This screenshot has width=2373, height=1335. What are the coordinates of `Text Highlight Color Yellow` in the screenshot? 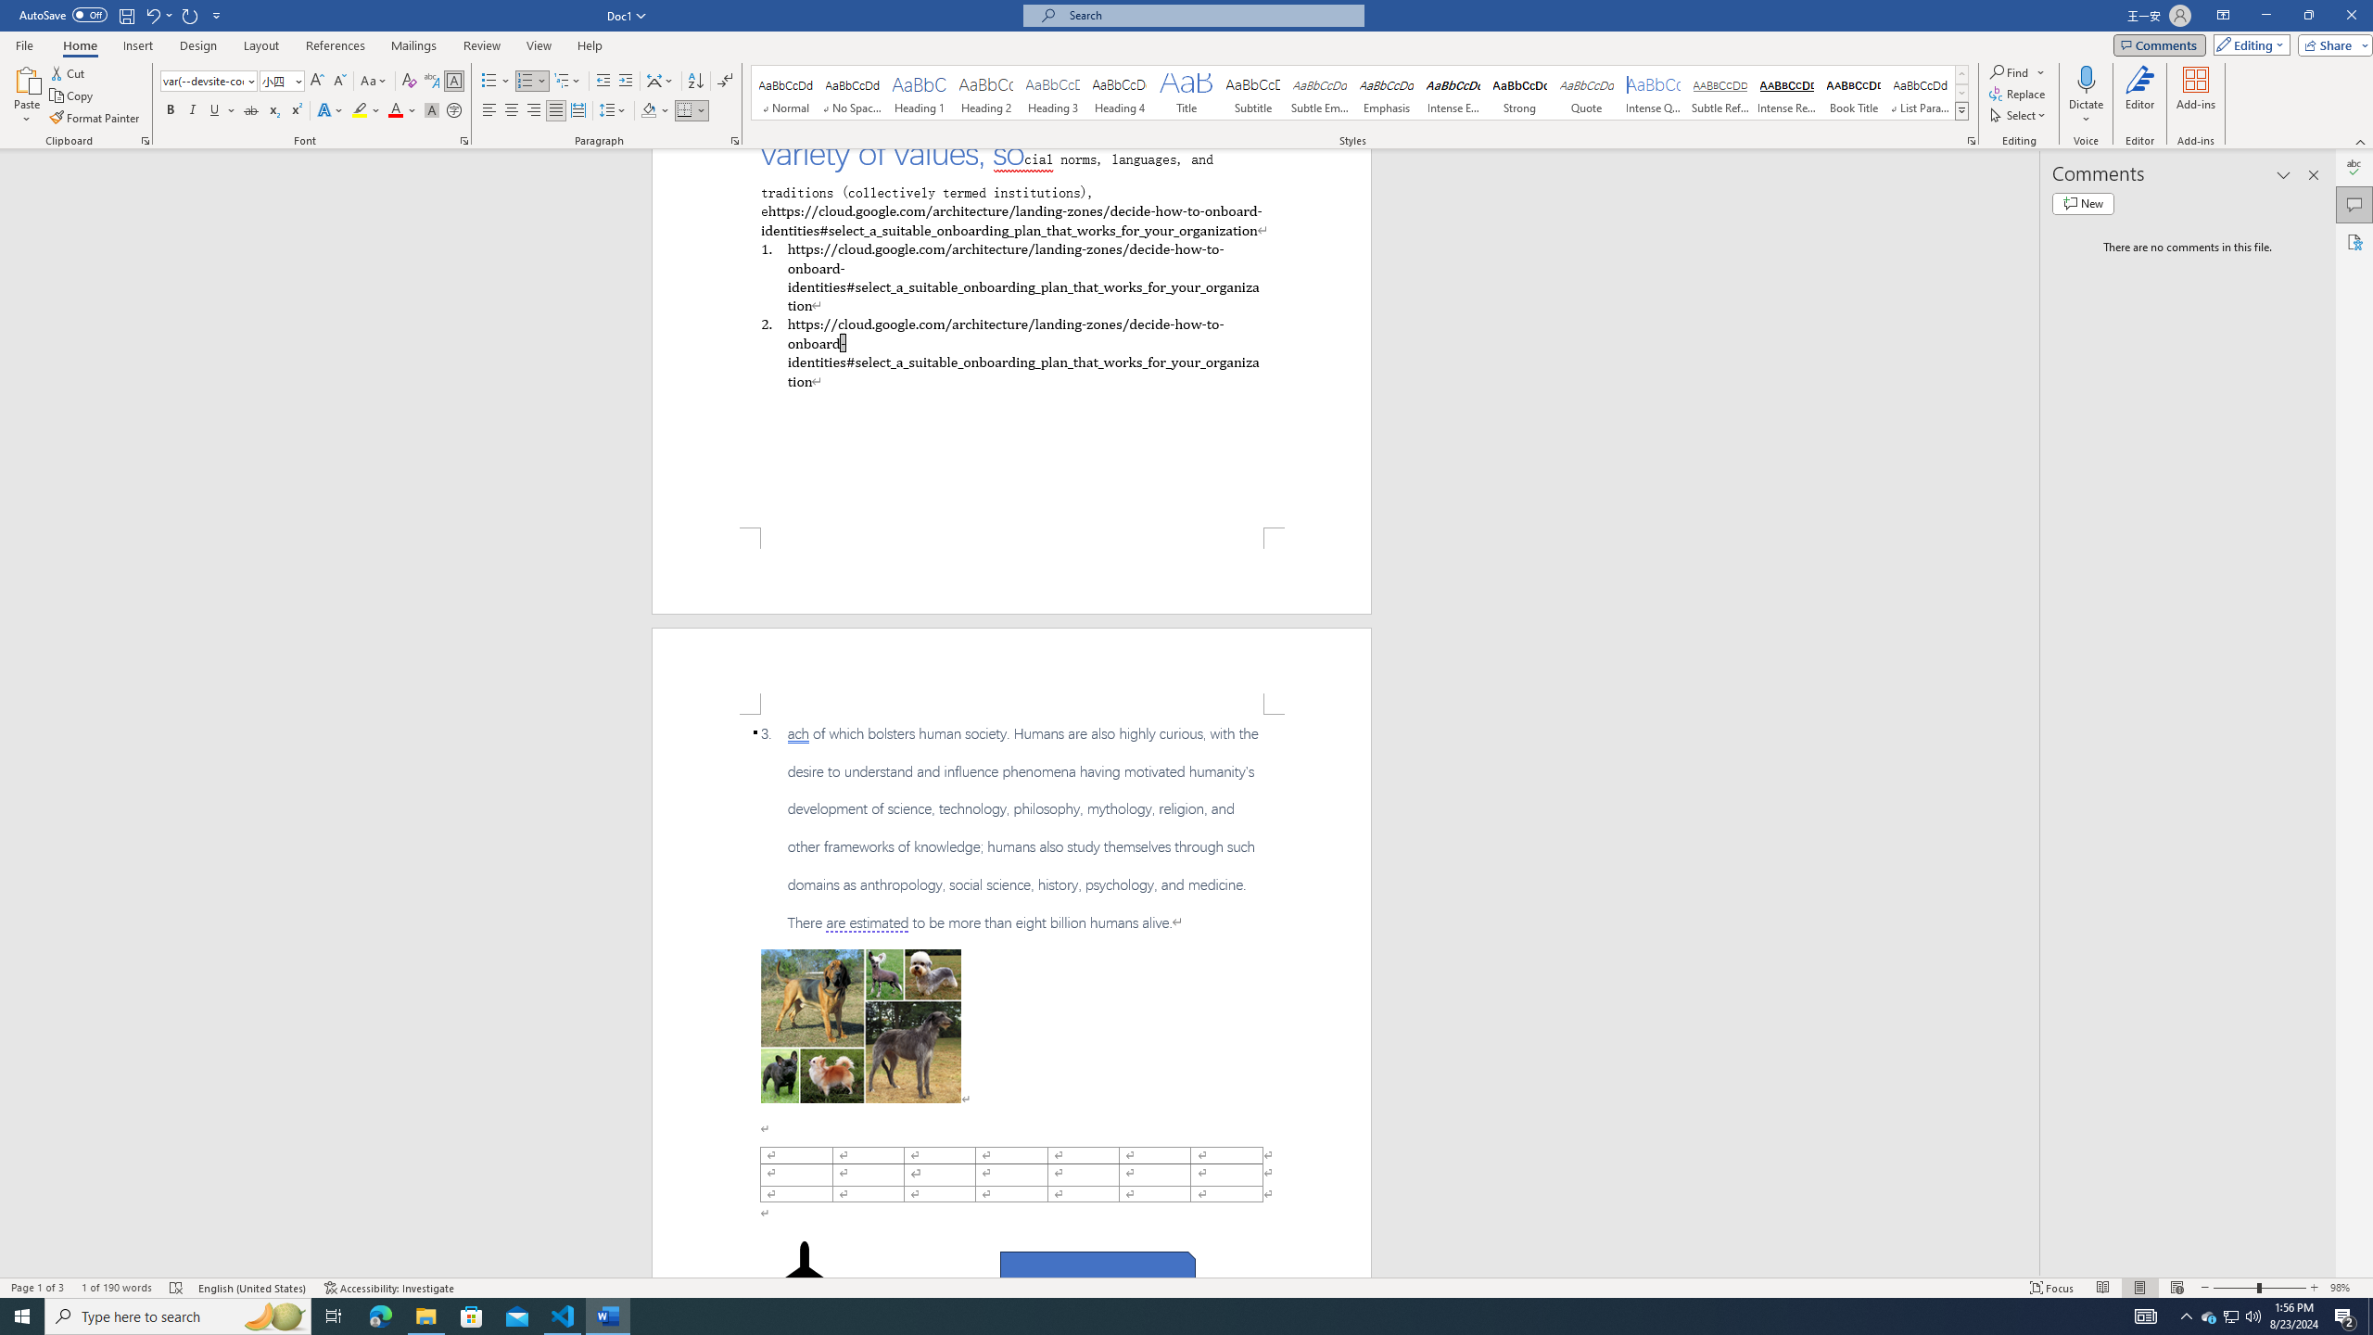 It's located at (360, 111).